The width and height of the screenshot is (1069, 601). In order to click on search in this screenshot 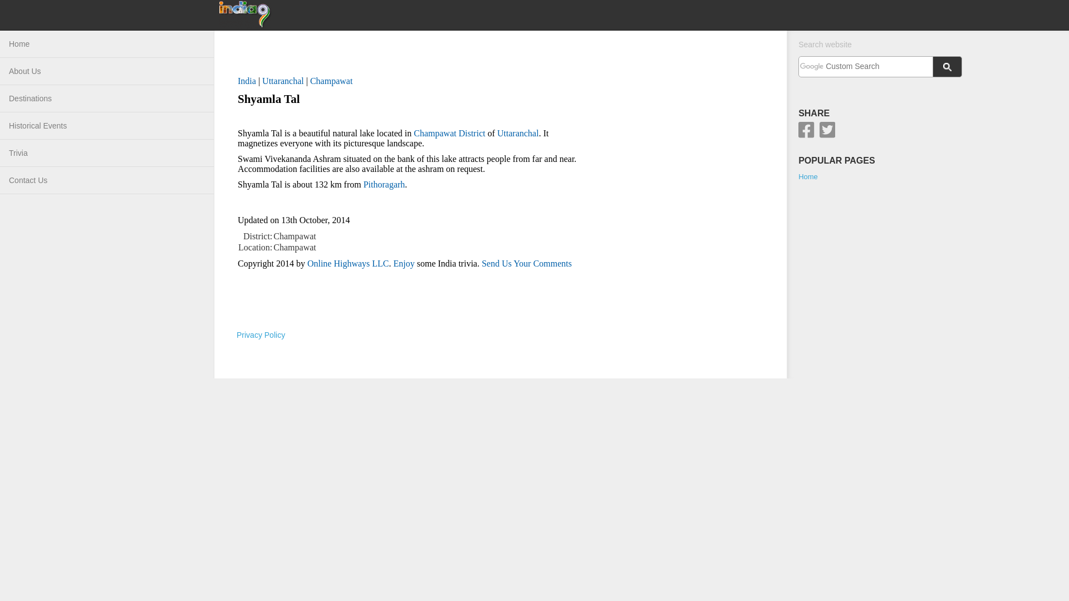, I will do `click(948, 67)`.